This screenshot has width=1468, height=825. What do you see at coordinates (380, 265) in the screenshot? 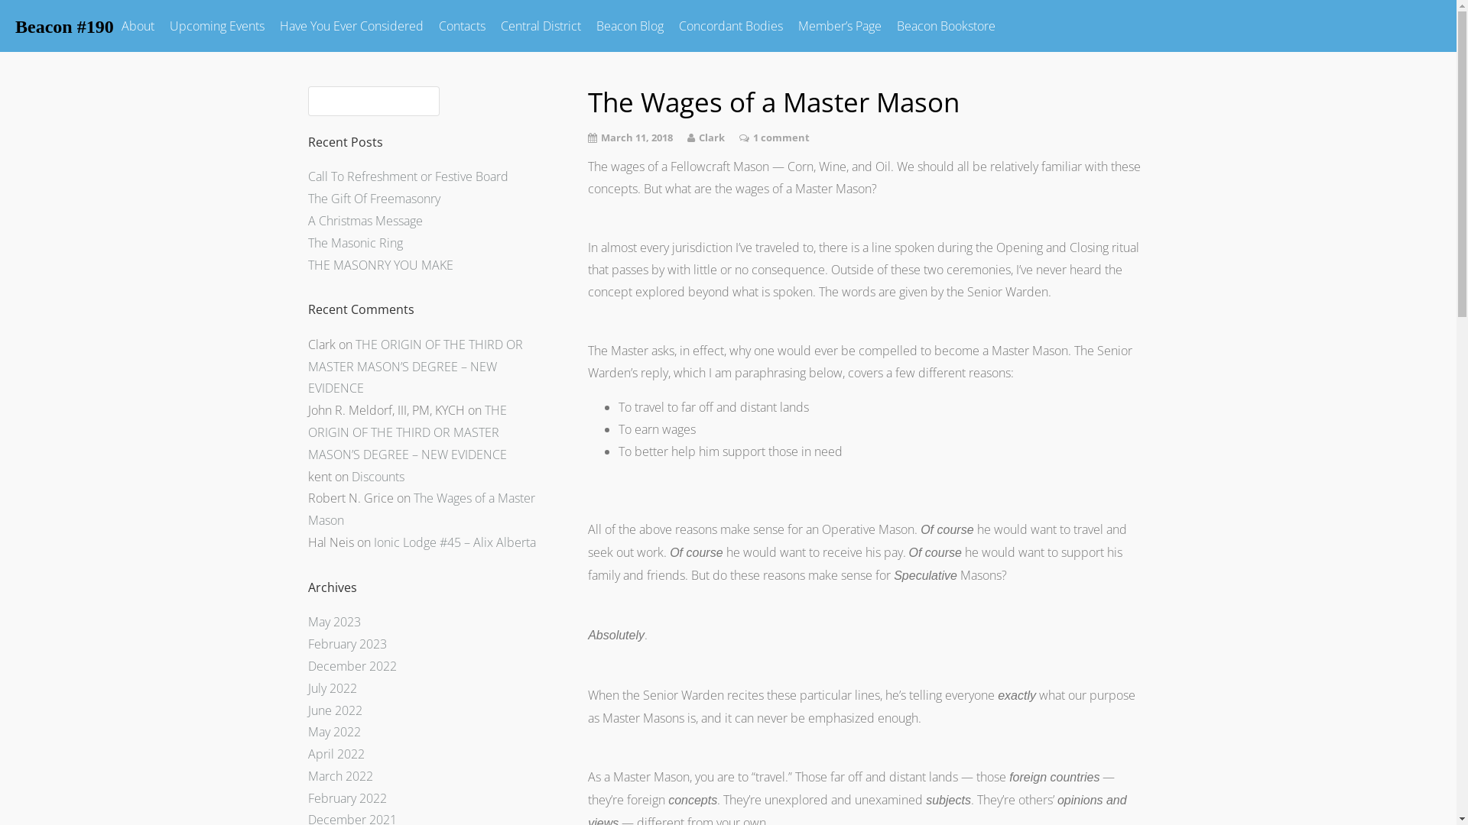
I see `THE MASONRY YOU MAKE` at bounding box center [380, 265].